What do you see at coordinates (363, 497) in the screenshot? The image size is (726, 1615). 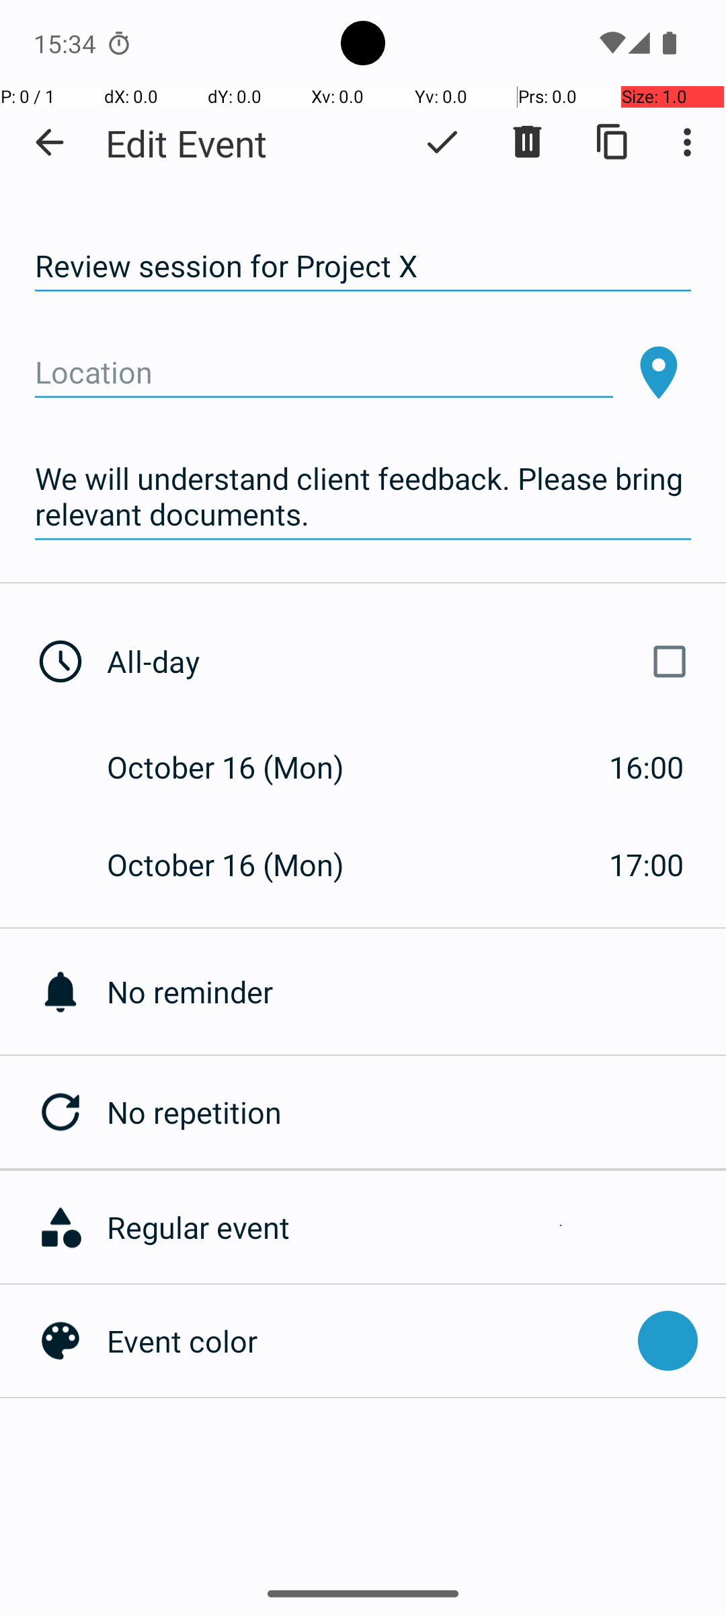 I see `We will understand client feedback. Please bring relevant documents.` at bounding box center [363, 497].